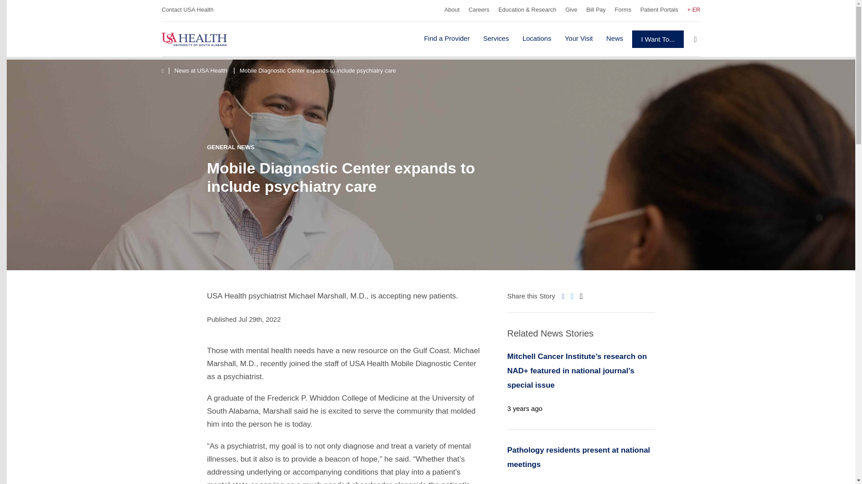  I want to click on I Want To..., so click(657, 39).